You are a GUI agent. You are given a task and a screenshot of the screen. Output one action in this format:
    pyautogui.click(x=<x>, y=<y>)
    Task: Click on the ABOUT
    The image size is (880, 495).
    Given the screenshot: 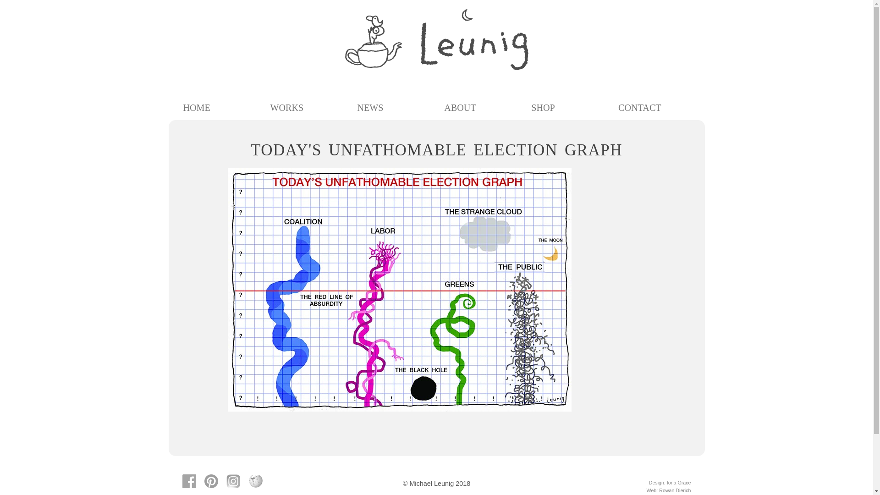 What is the action you would take?
    pyautogui.click(x=480, y=108)
    